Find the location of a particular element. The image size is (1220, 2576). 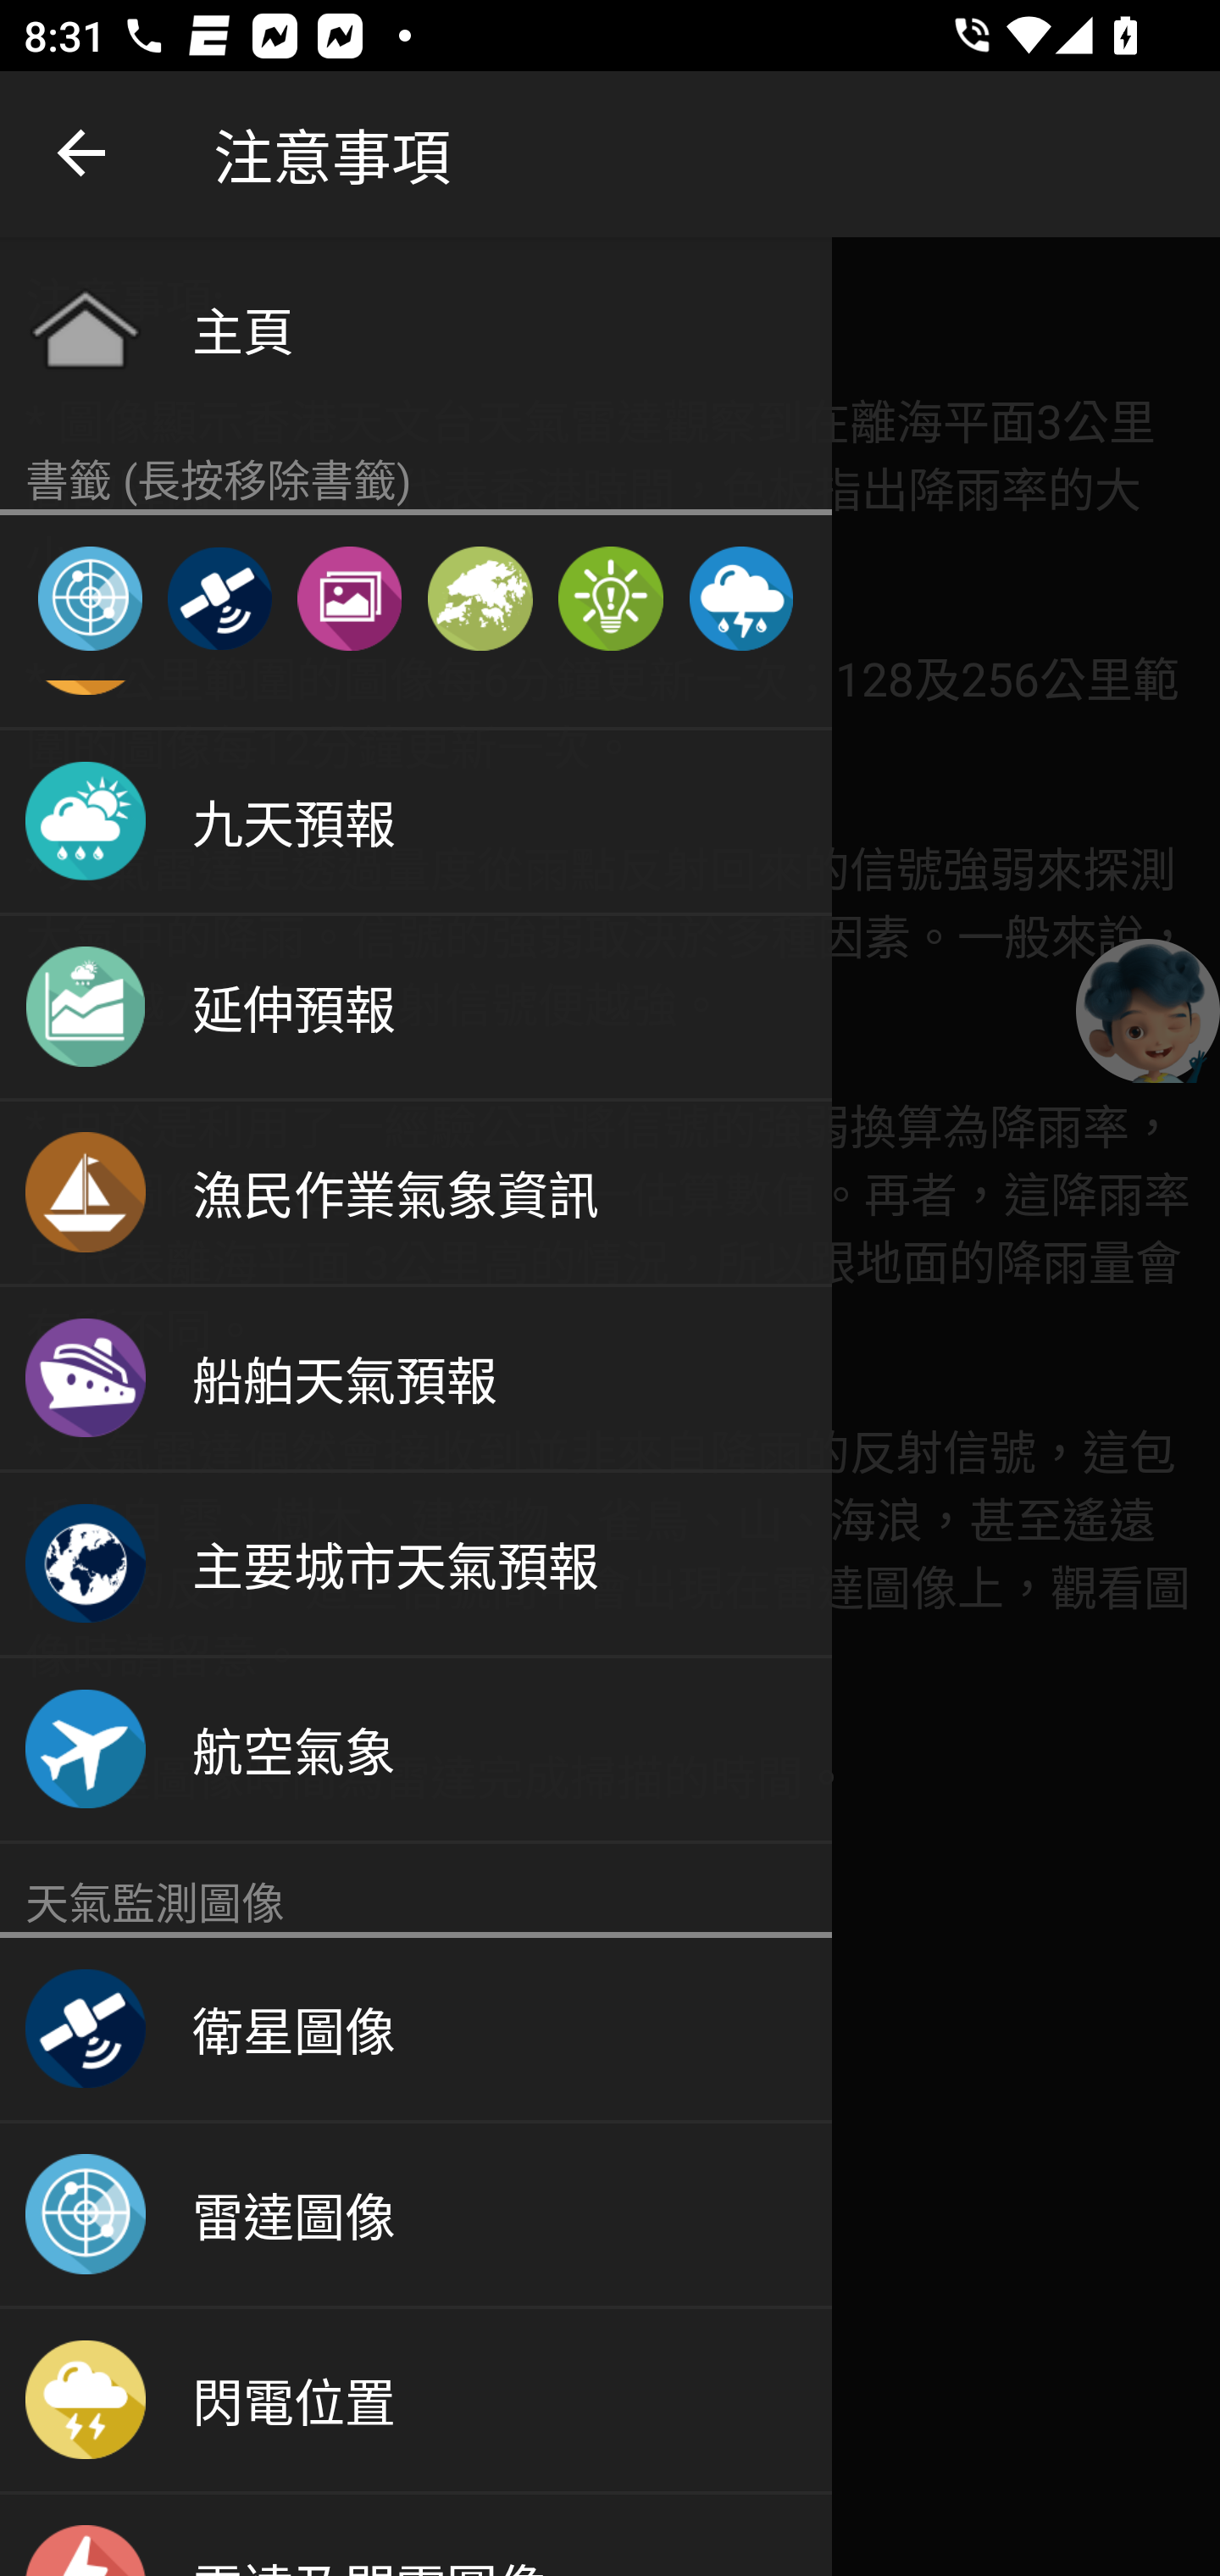

主要城市天氣預報 is located at coordinates (416, 1564).